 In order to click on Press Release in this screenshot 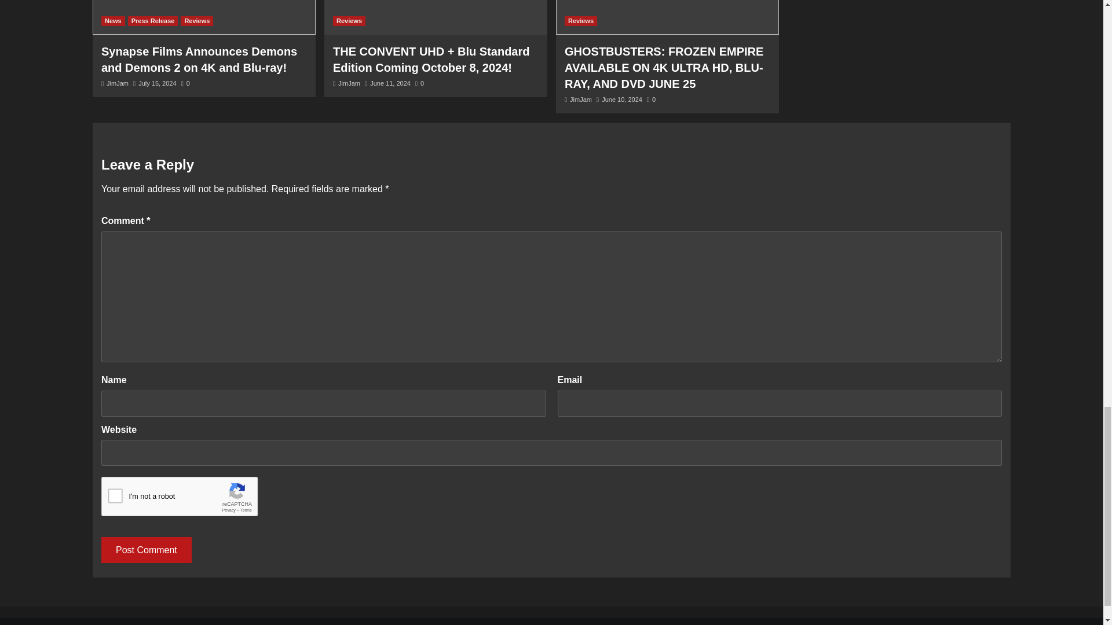, I will do `click(153, 21)`.